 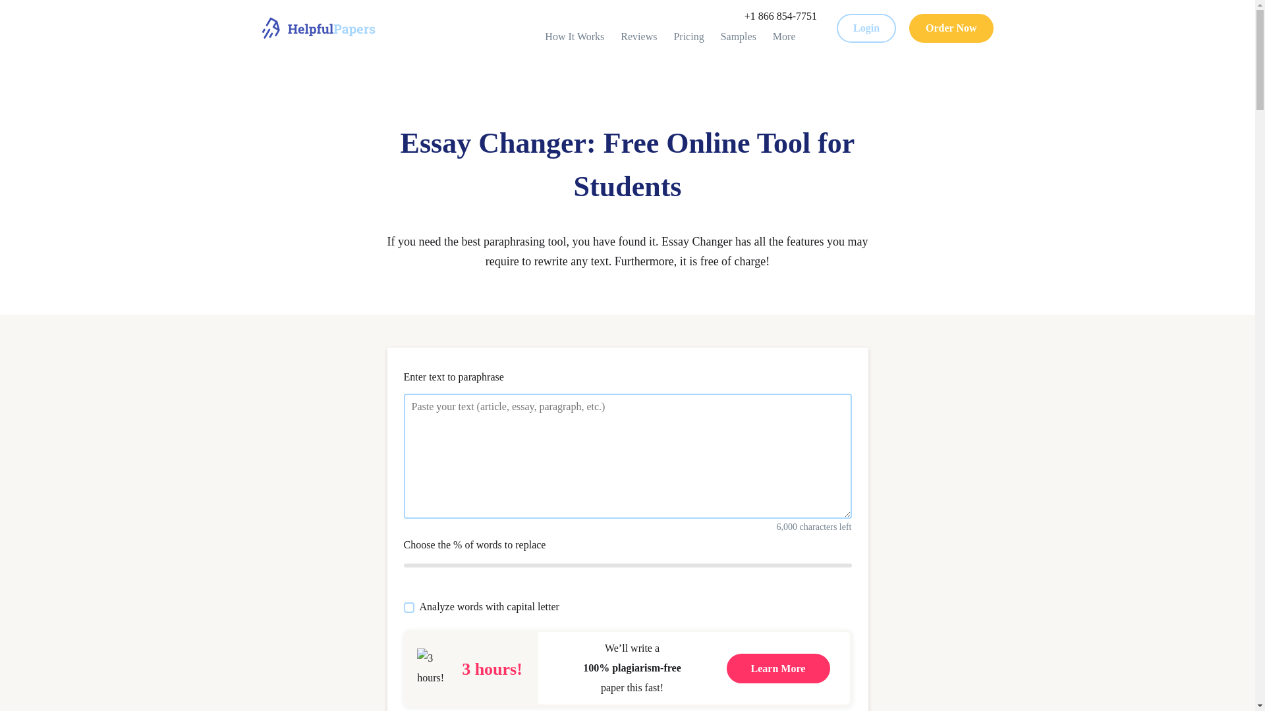 I want to click on Order Now, so click(x=951, y=28).